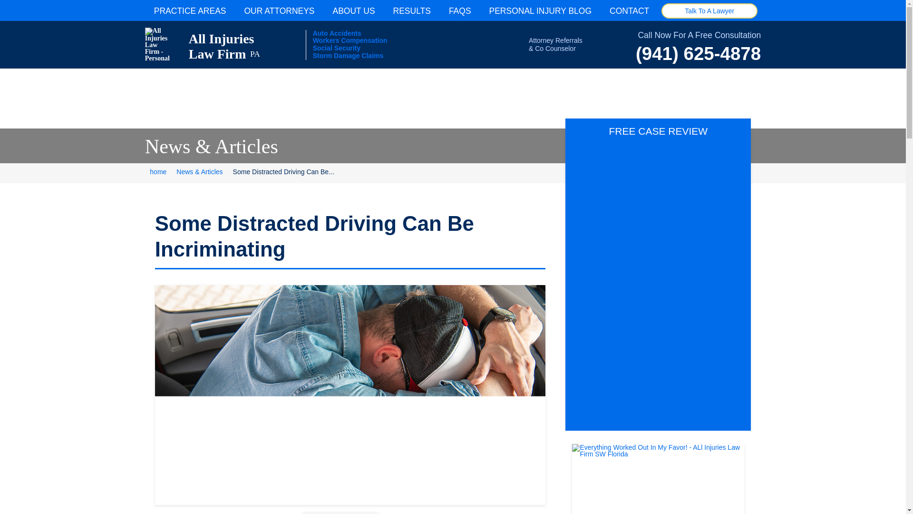 Image resolution: width=913 pixels, height=514 pixels. What do you see at coordinates (412, 11) in the screenshot?
I see `home` at bounding box center [412, 11].